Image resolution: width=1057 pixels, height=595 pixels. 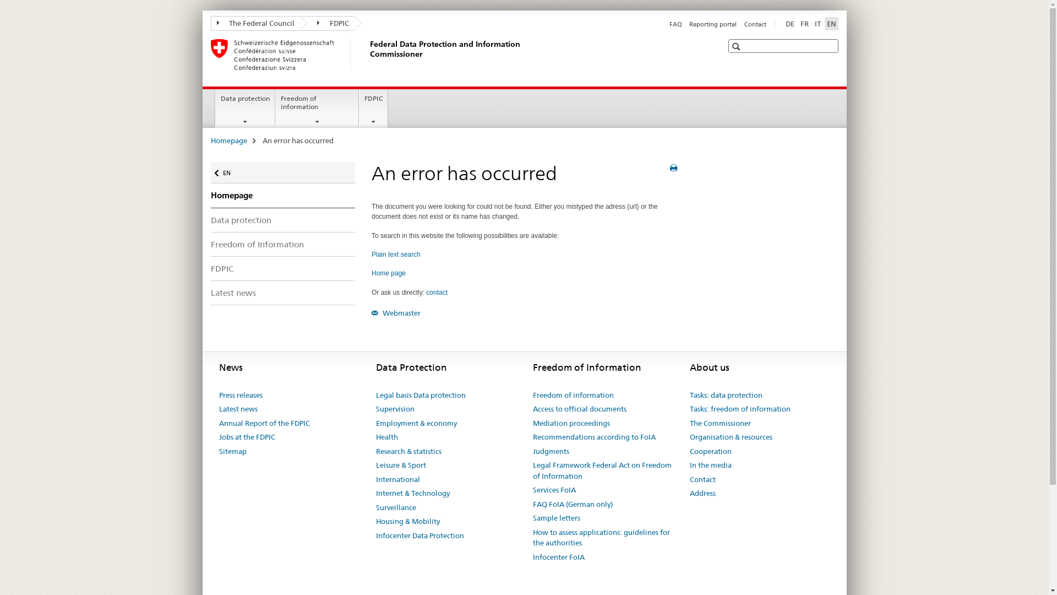 What do you see at coordinates (573, 505) in the screenshot?
I see `FAQ FoIA (German only)` at bounding box center [573, 505].